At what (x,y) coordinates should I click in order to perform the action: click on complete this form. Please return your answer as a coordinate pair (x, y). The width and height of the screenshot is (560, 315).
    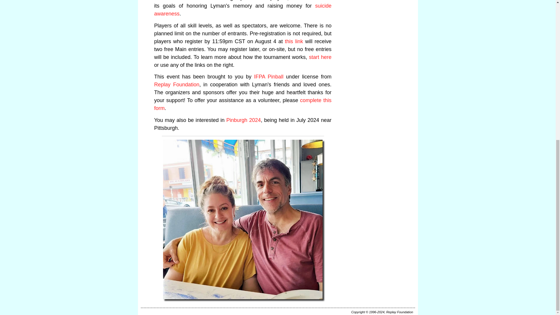
    Looking at the image, I should click on (243, 104).